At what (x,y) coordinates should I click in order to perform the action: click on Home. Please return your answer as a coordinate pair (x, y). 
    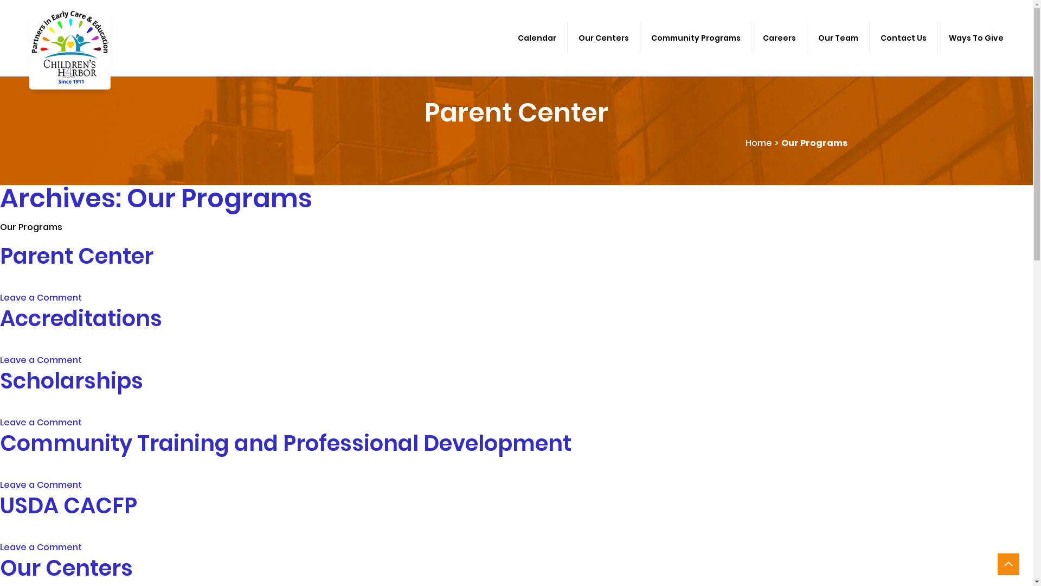
    Looking at the image, I should click on (758, 143).